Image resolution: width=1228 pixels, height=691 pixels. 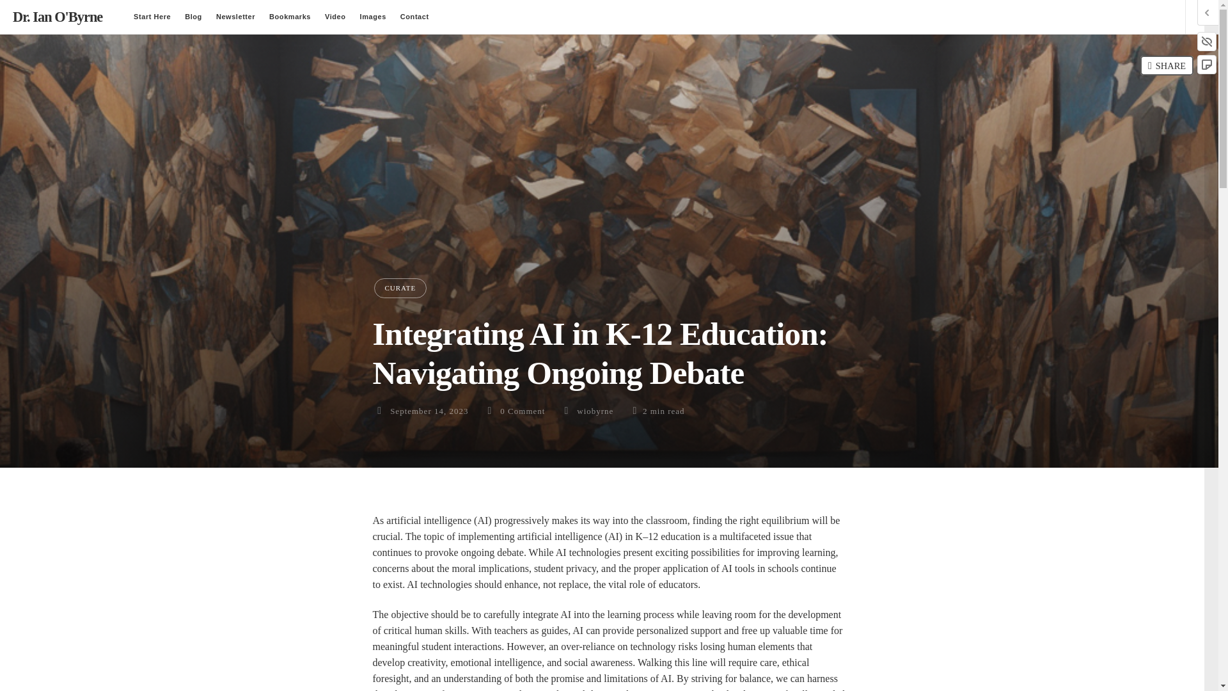 What do you see at coordinates (522, 411) in the screenshot?
I see `0 Comment` at bounding box center [522, 411].